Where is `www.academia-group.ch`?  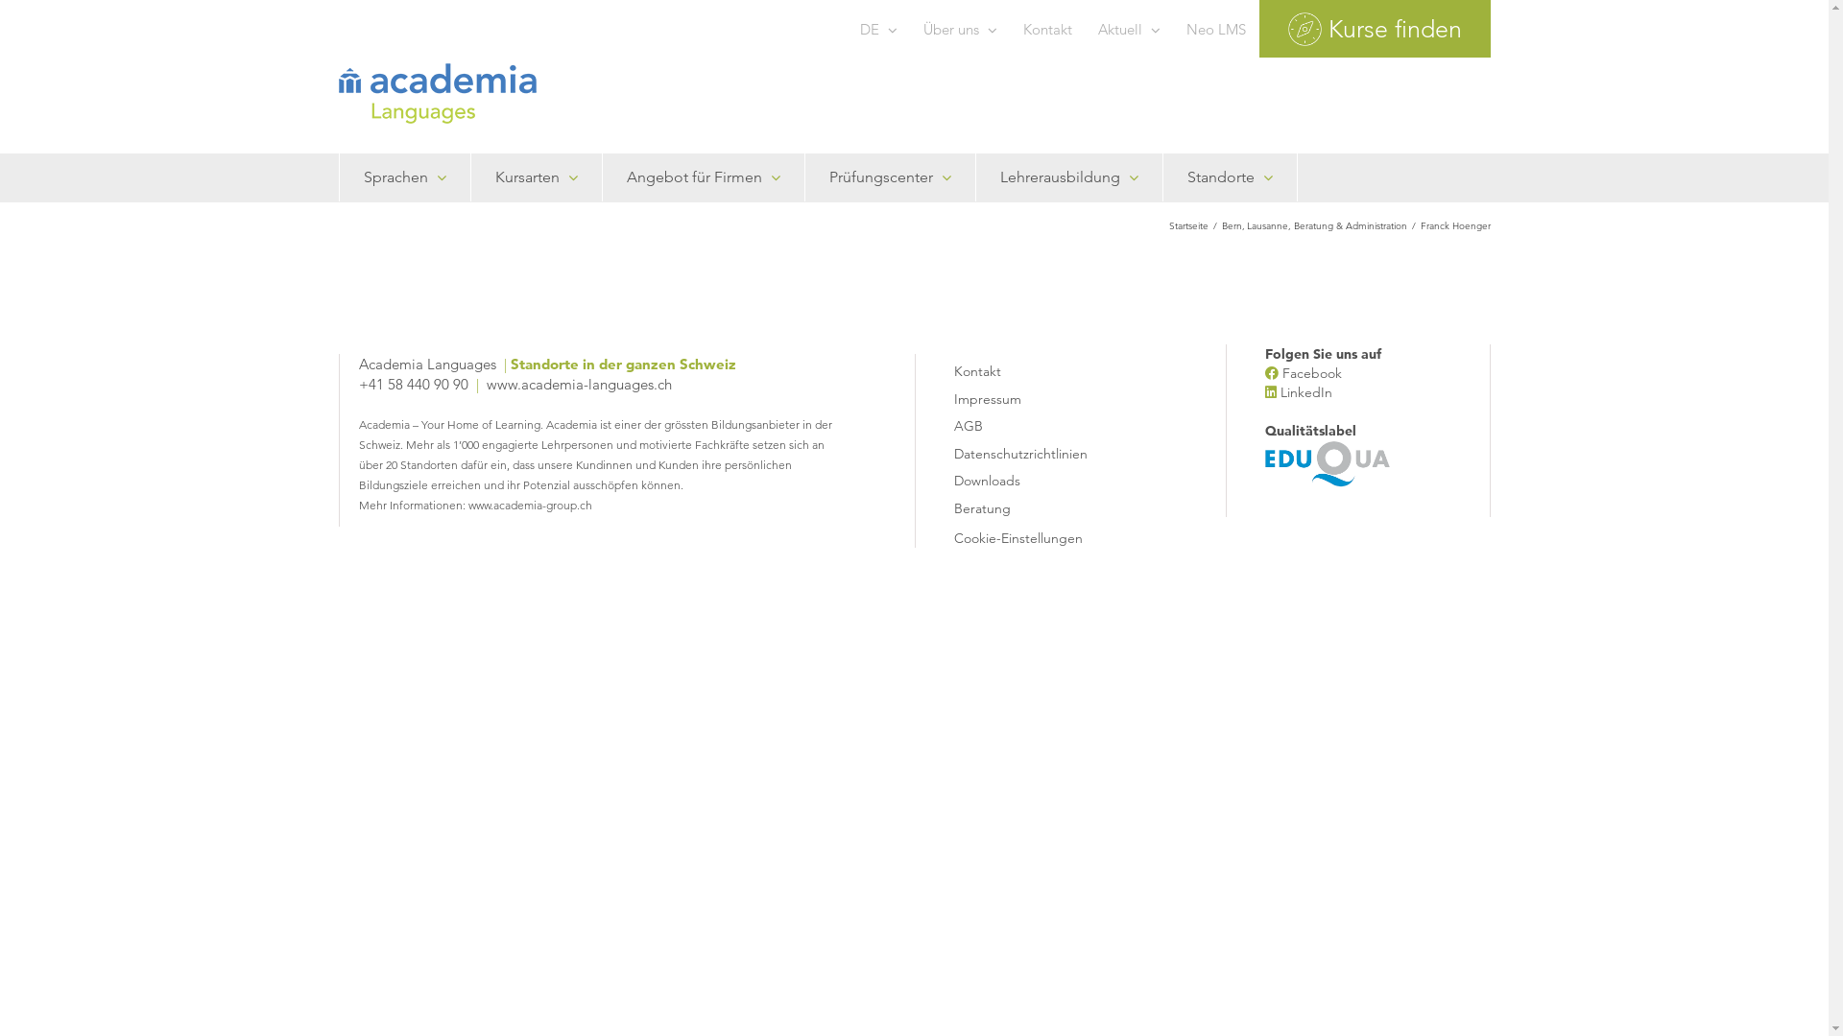
www.academia-group.ch is located at coordinates (530, 505).